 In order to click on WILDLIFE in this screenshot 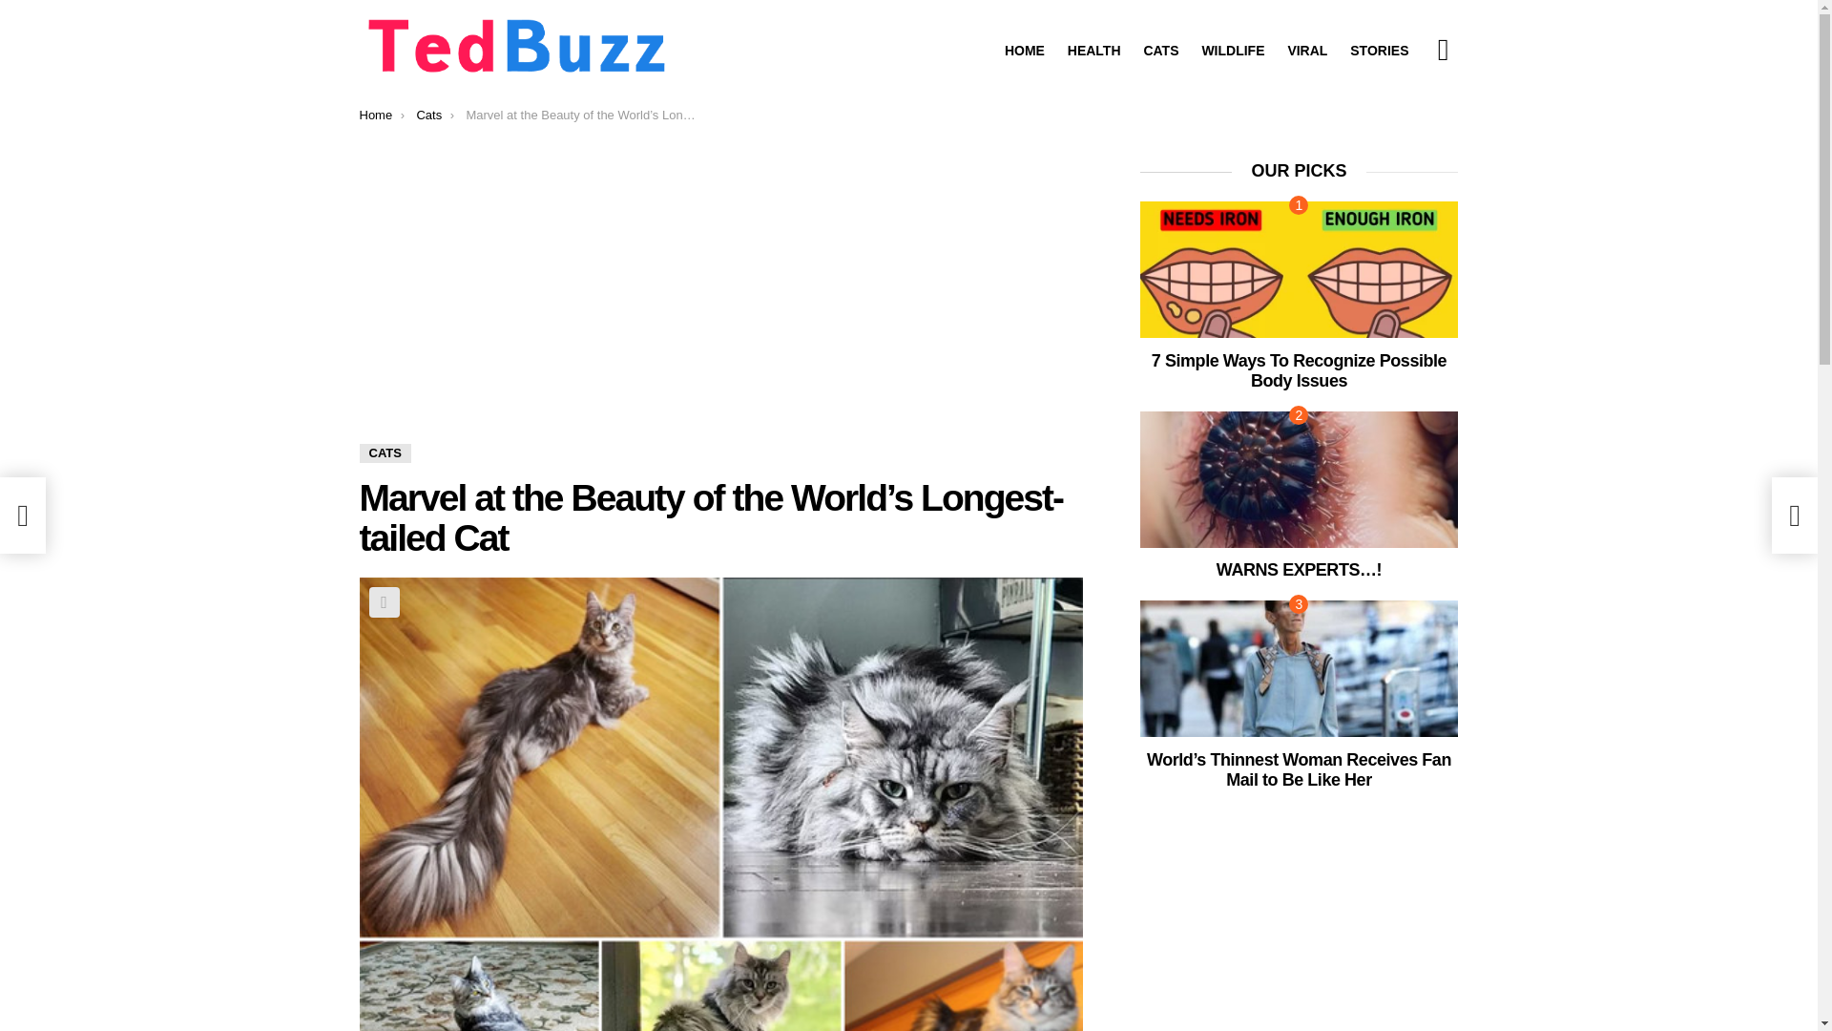, I will do `click(1233, 50)`.